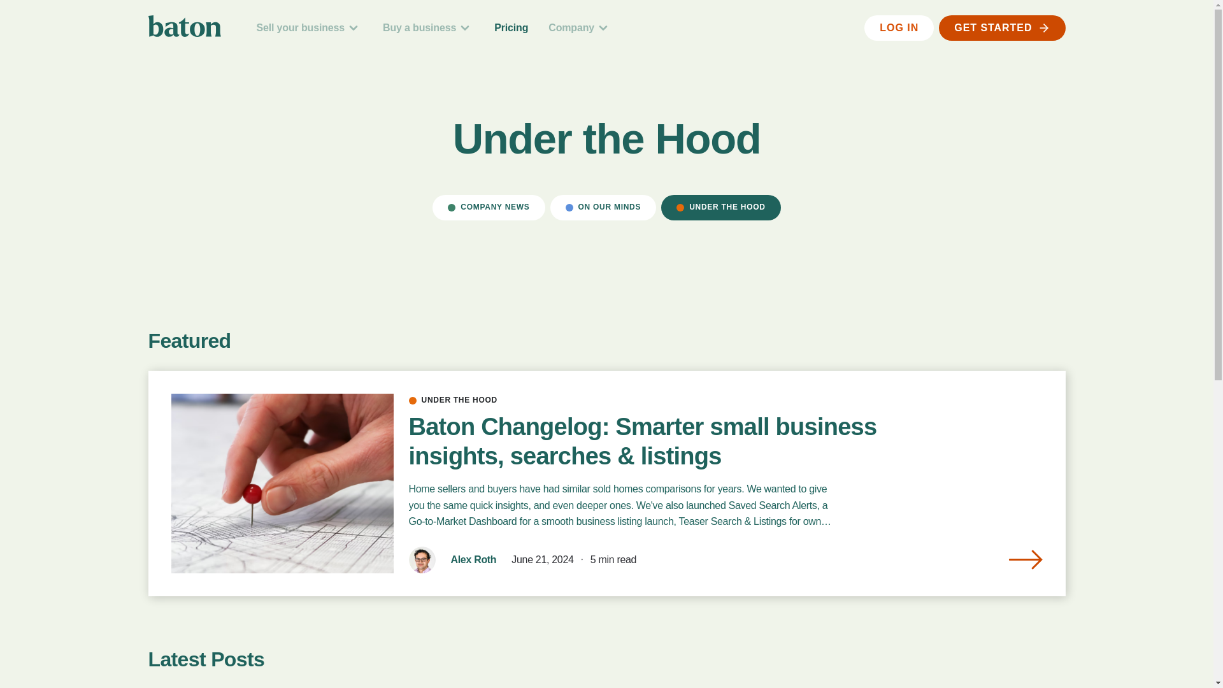 The width and height of the screenshot is (1223, 688). I want to click on GET STARTED, so click(1002, 27).